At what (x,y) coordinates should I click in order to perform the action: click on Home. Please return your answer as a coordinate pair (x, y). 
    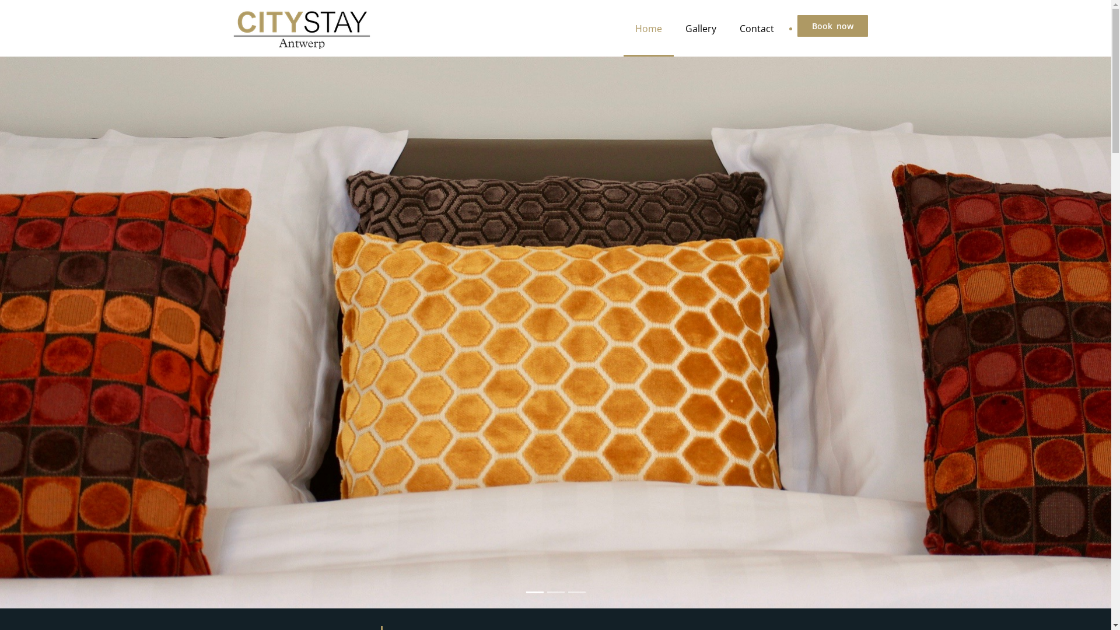
    Looking at the image, I should click on (648, 28).